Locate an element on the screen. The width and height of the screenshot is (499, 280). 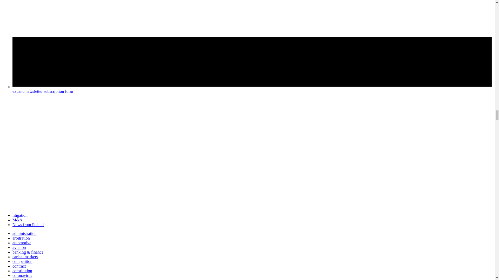
aviation is located at coordinates (19, 247).